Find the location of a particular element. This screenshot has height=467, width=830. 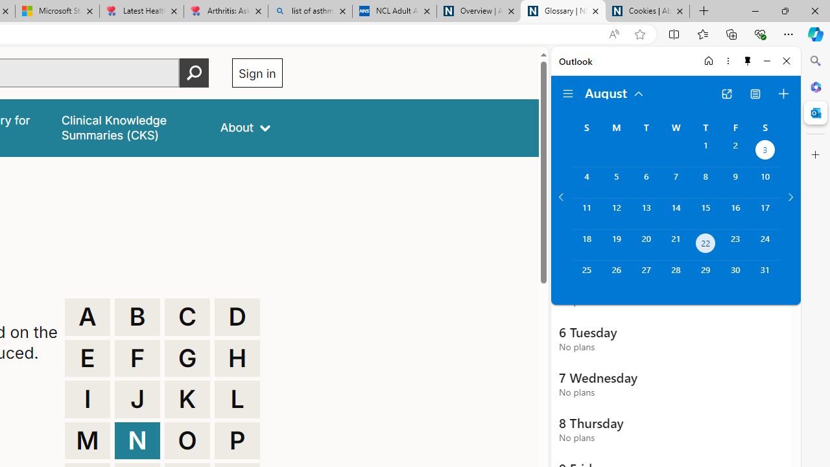

Friday, August 2, 2024.  is located at coordinates (735, 152).